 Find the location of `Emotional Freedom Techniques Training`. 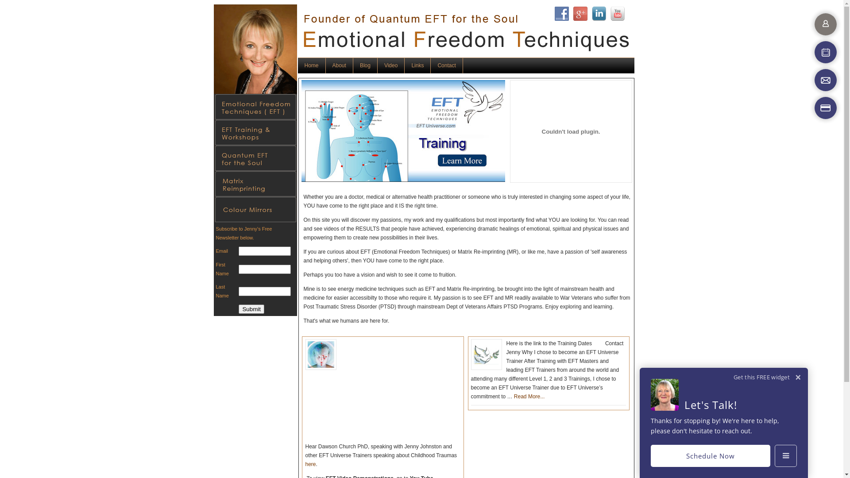

Emotional Freedom Techniques Training is located at coordinates (487, 356).